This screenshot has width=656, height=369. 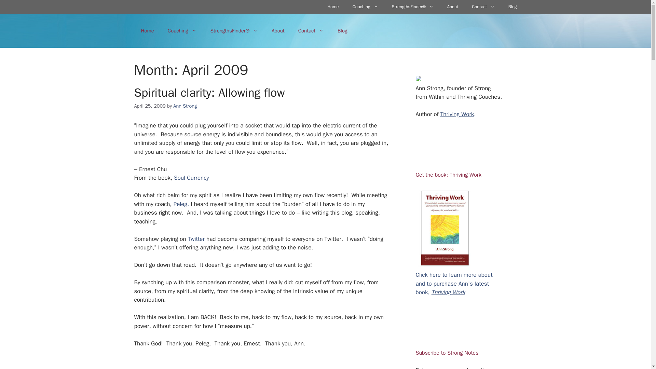 What do you see at coordinates (181, 204) in the screenshot?
I see `Peleg,` at bounding box center [181, 204].